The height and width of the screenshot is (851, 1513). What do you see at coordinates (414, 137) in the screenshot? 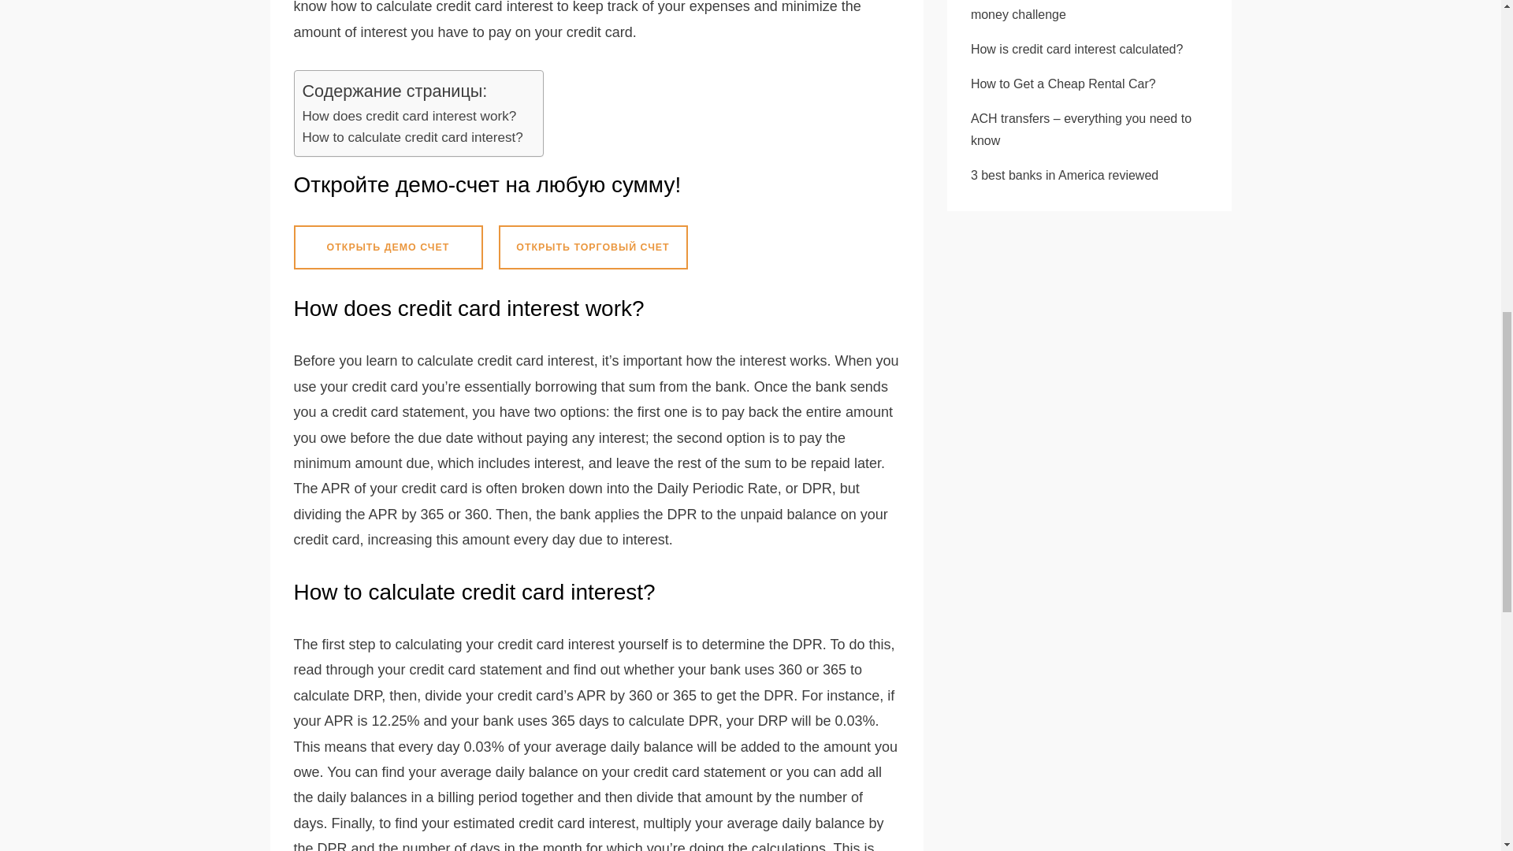
I see `How to calculate credit card interest? ` at bounding box center [414, 137].